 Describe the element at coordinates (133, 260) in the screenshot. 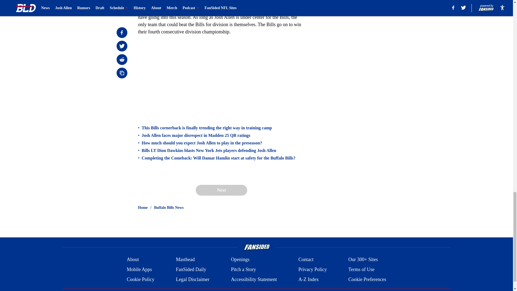

I see `About` at that location.